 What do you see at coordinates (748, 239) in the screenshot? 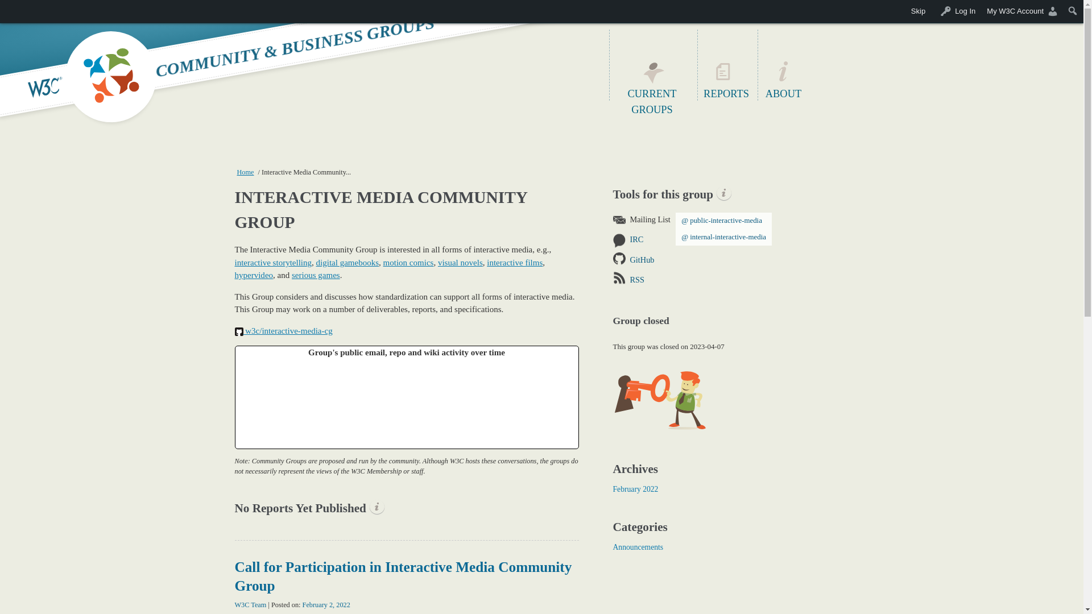
I see `IRC` at bounding box center [748, 239].